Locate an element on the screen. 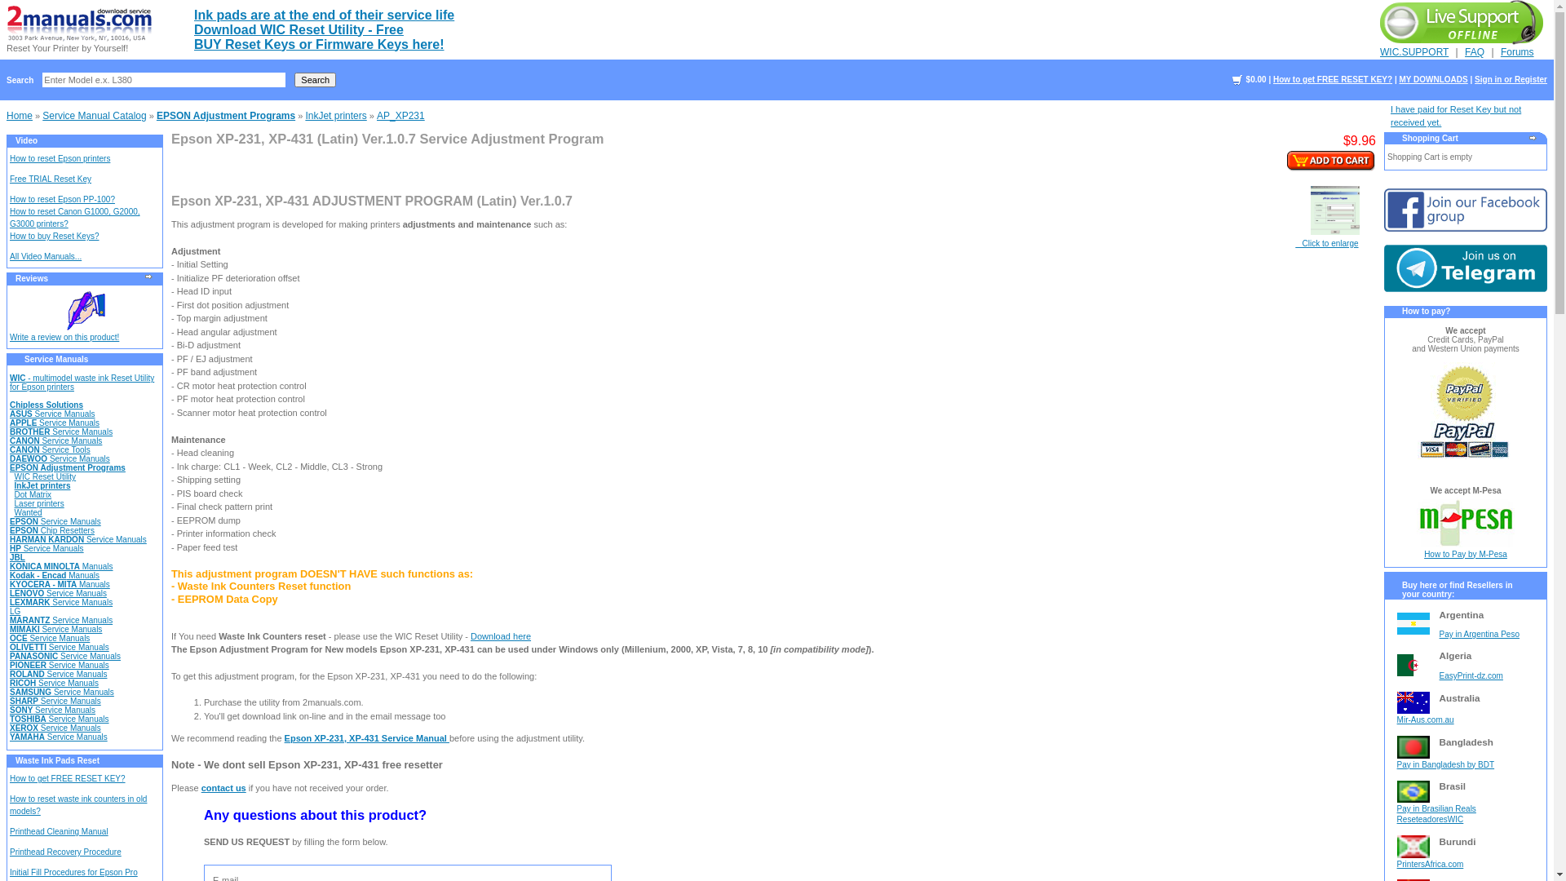 The image size is (1566, 881). Shopping Cart is located at coordinates (1461, 138).